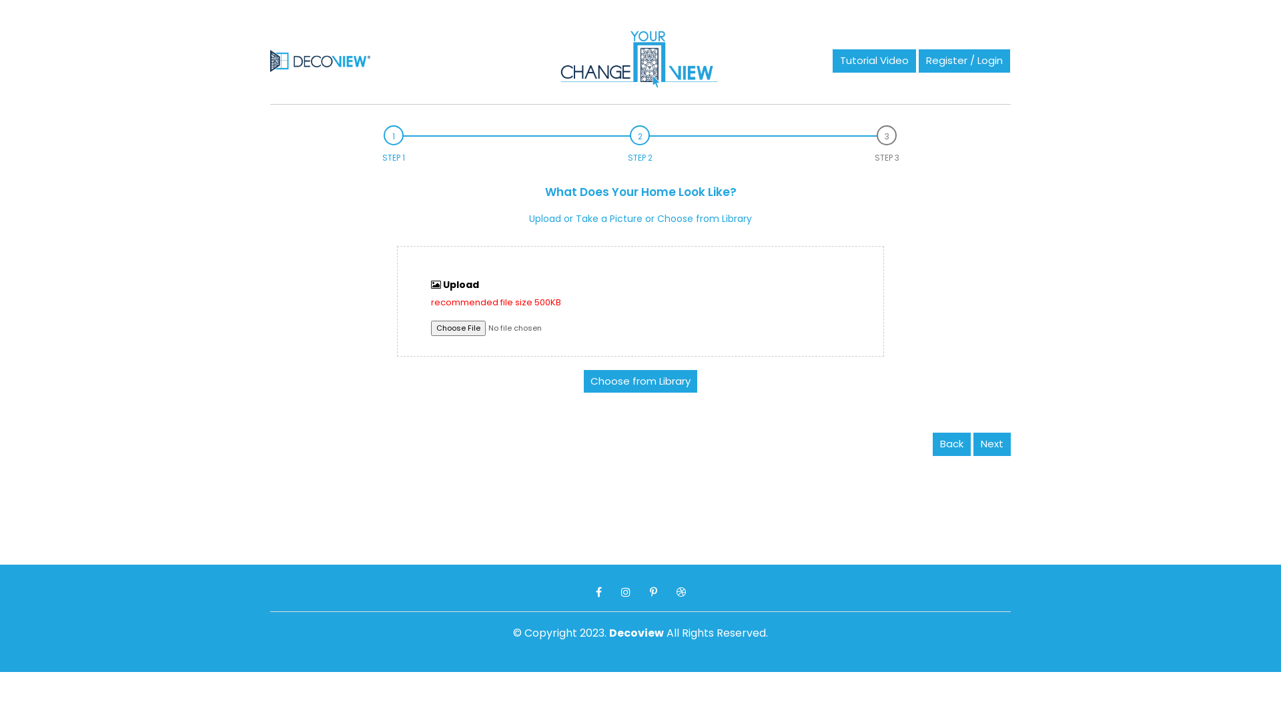  I want to click on Tutorial Video, so click(874, 61).